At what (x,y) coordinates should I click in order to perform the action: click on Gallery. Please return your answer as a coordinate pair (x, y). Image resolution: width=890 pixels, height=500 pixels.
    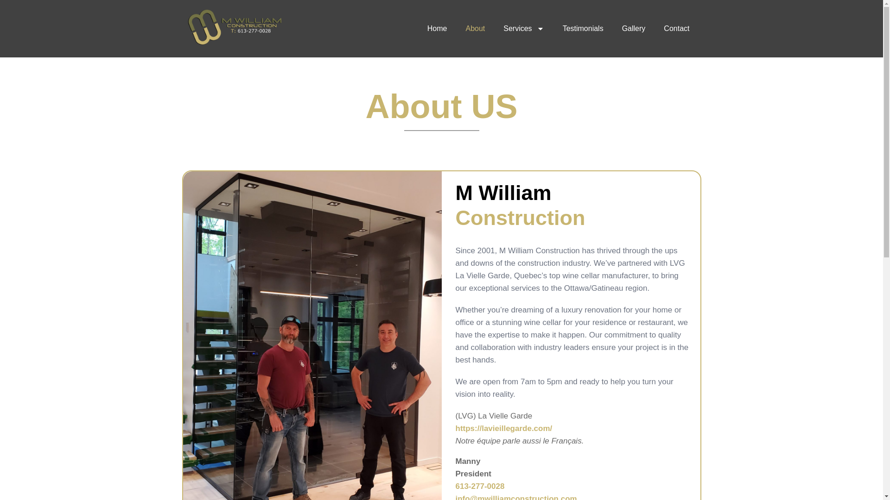
    Looking at the image, I should click on (634, 29).